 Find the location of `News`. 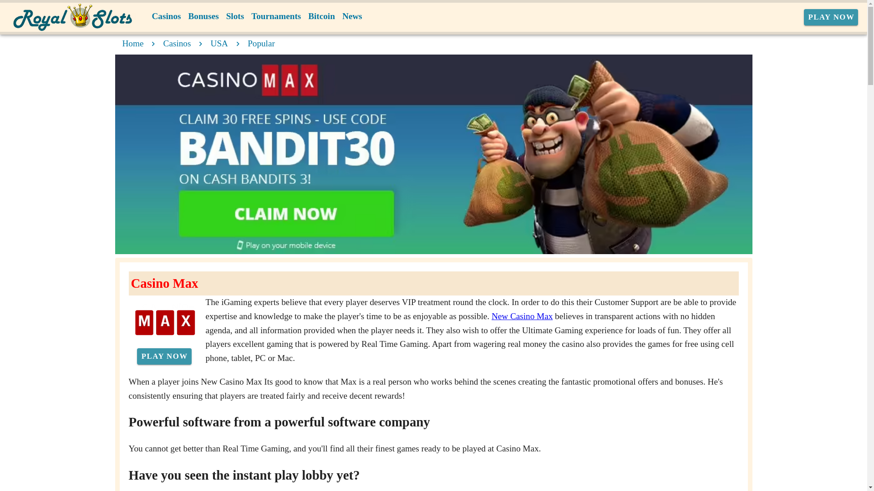

News is located at coordinates (352, 16).